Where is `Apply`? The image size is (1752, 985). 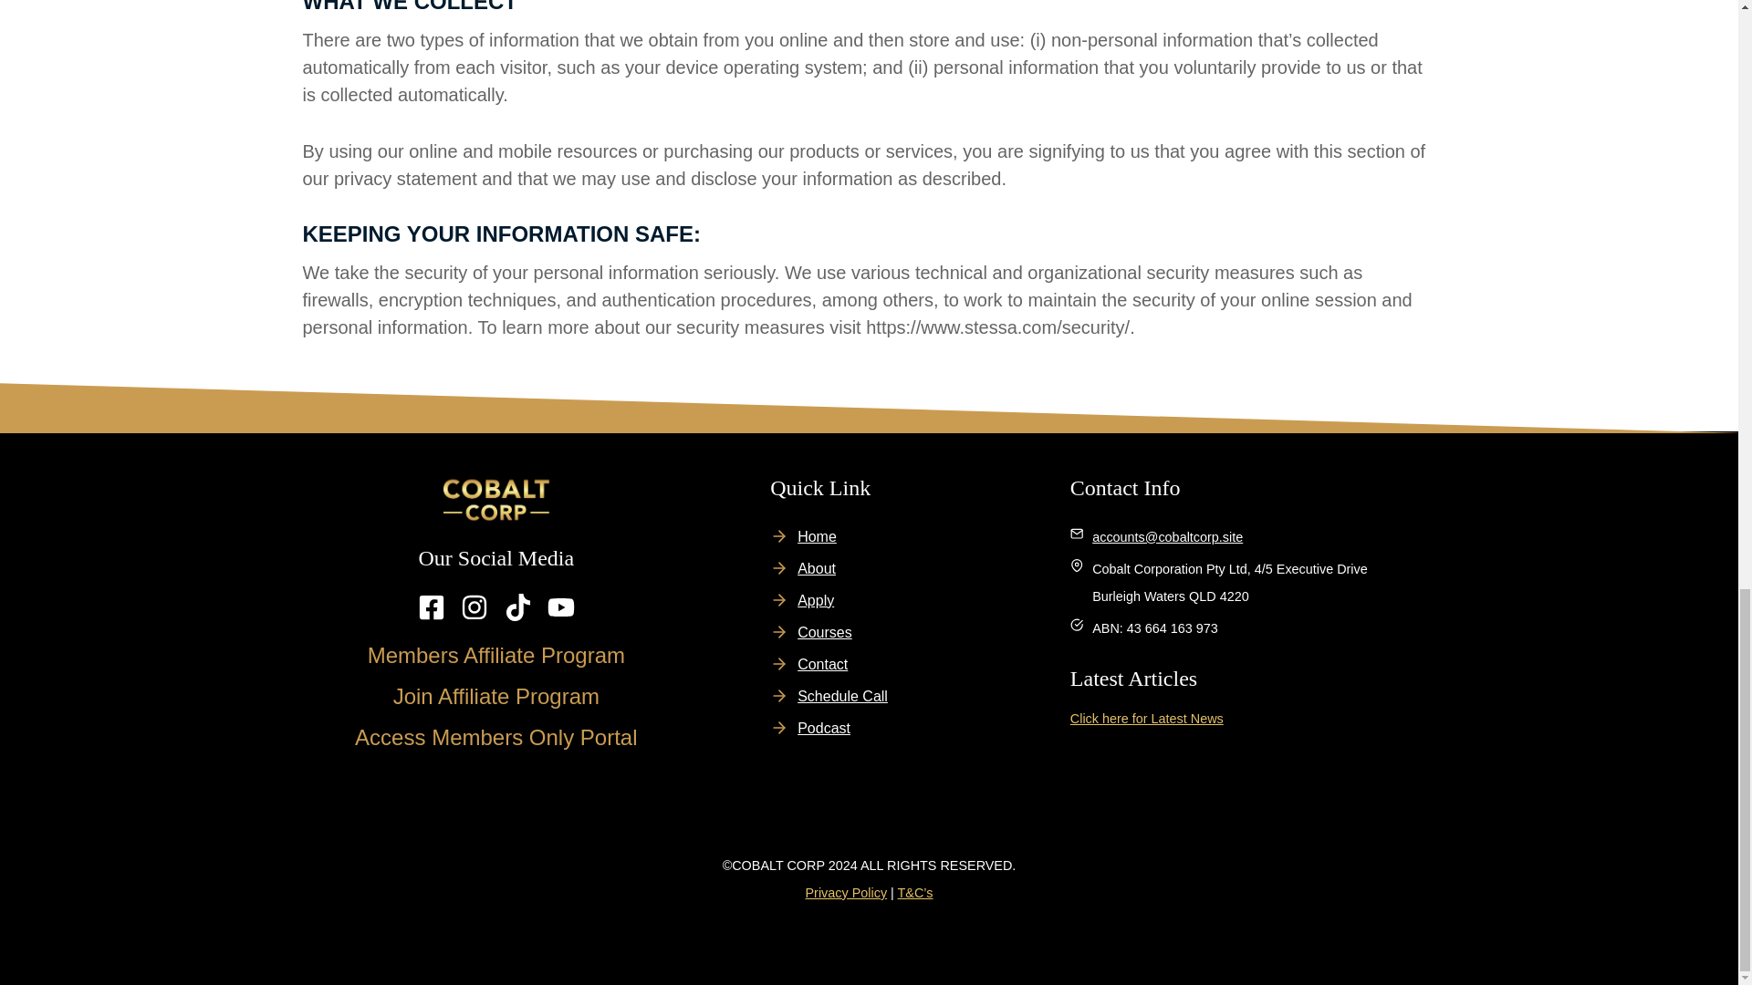 Apply is located at coordinates (815, 600).